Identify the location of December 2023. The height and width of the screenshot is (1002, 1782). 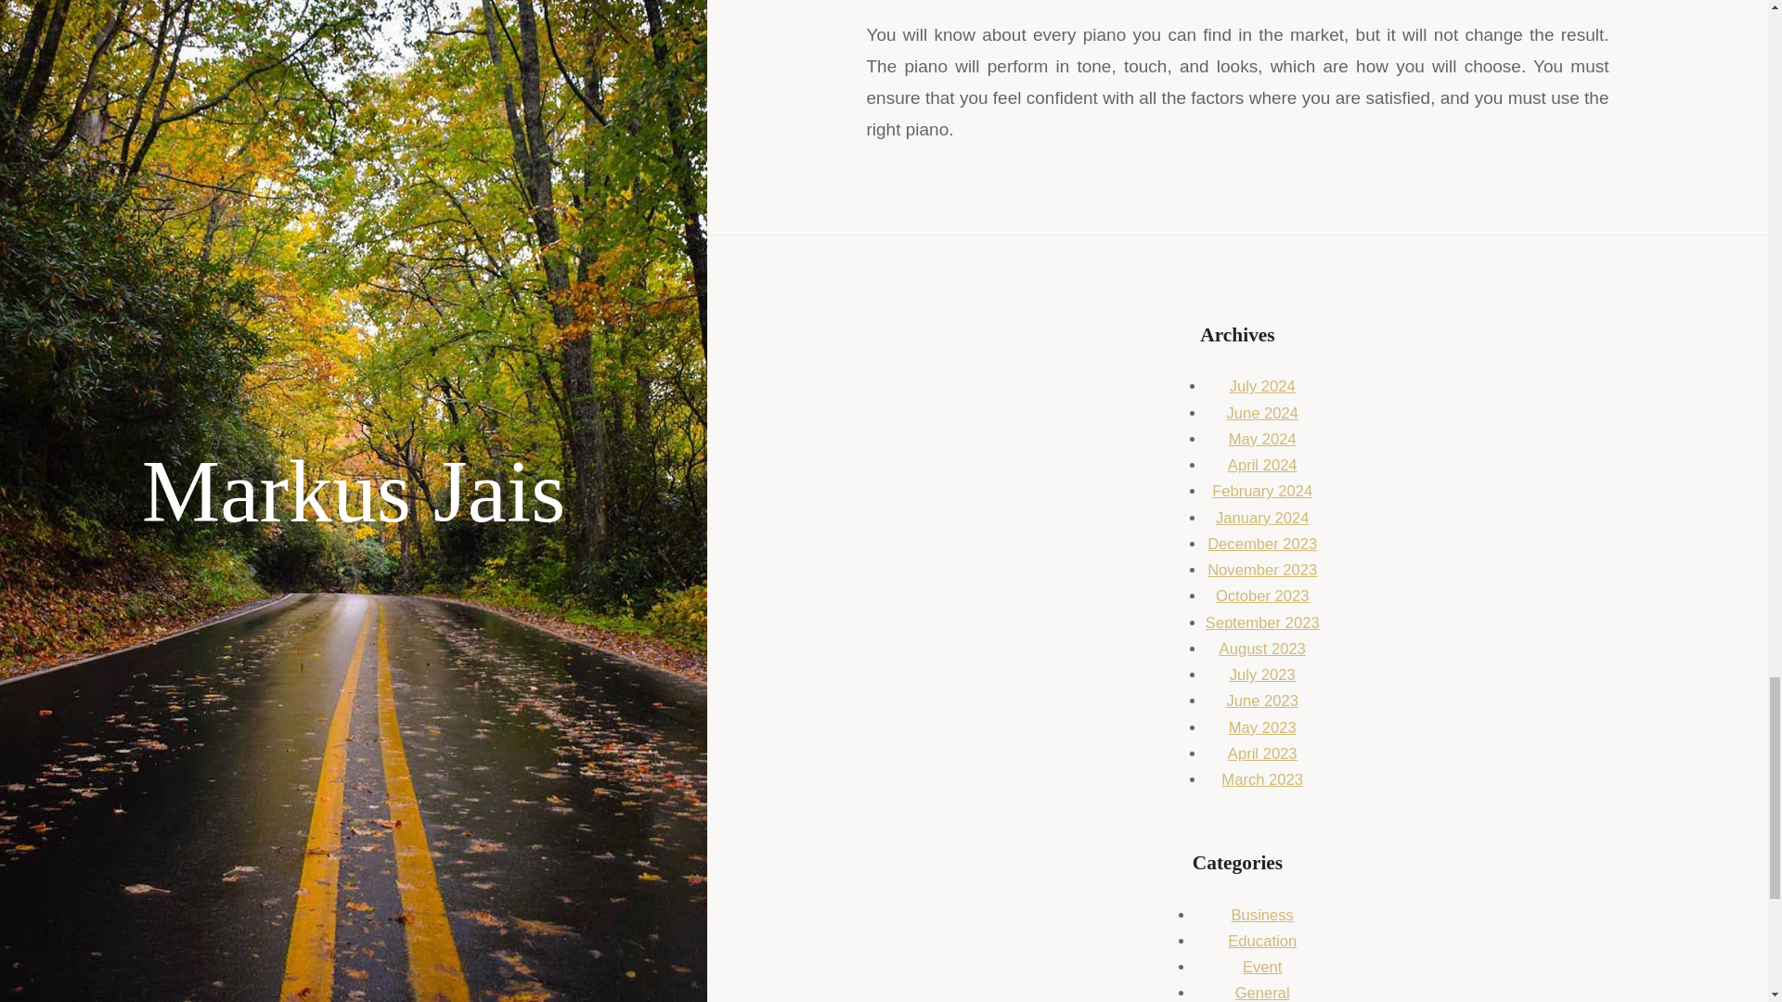
(1262, 544).